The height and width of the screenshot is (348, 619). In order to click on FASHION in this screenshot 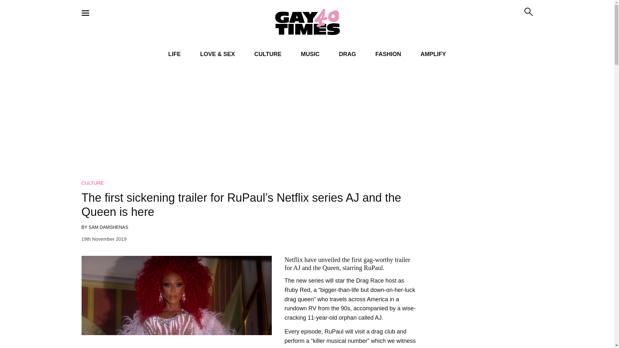, I will do `click(388, 54)`.